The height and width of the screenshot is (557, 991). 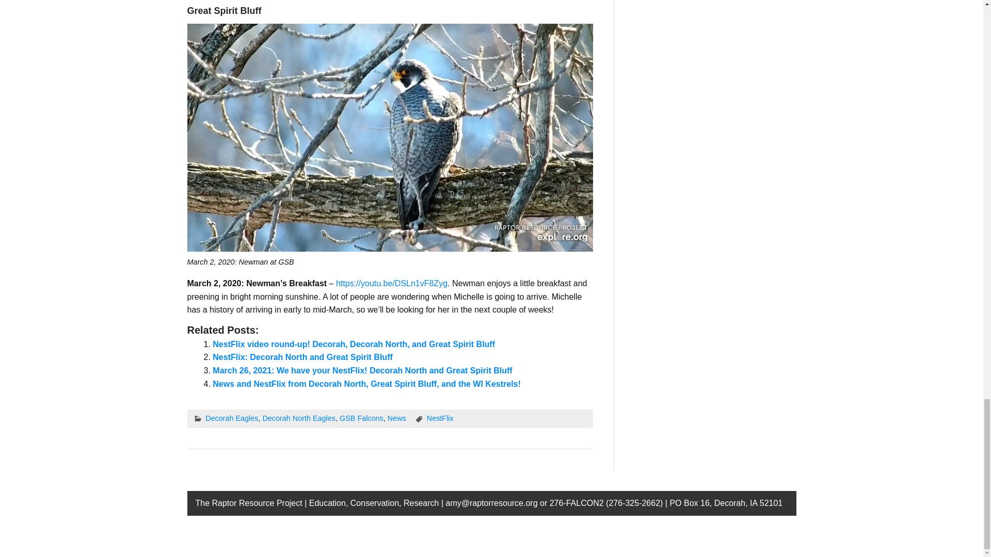 What do you see at coordinates (302, 357) in the screenshot?
I see `NestFlix: Decorah North and Great Spirit Bluff` at bounding box center [302, 357].